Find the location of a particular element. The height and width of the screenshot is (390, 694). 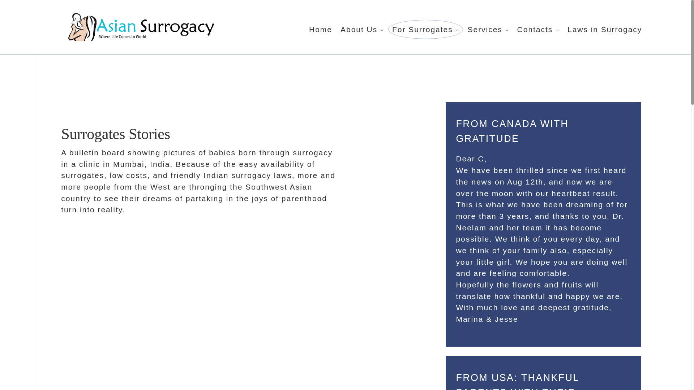

For Surrogates is located at coordinates (425, 30).